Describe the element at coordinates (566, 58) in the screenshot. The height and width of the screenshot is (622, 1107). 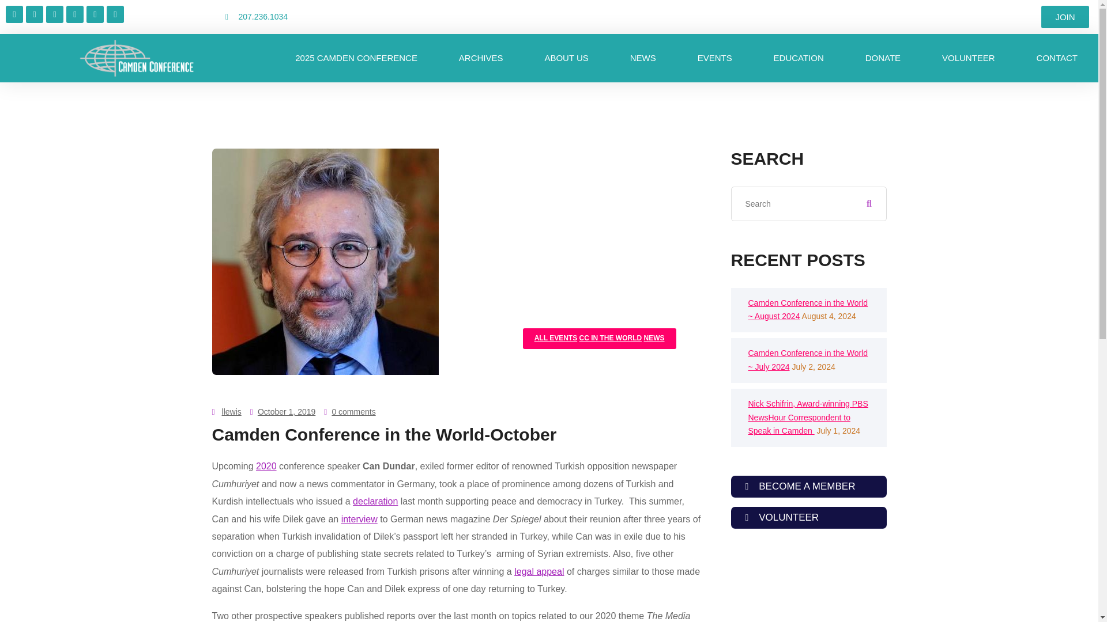
I see `ABOUT US` at that location.